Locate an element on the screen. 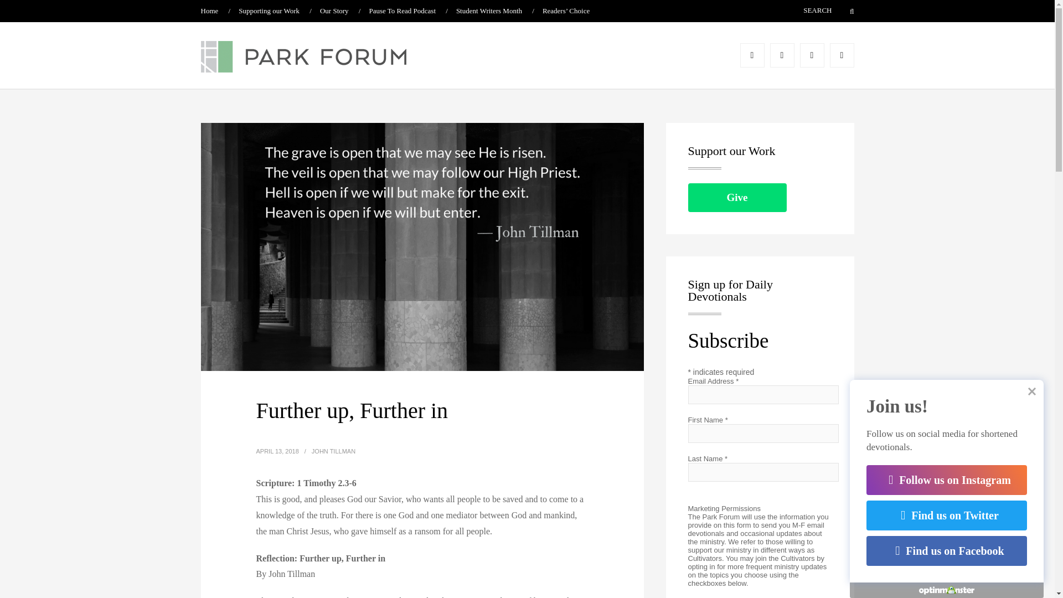  Supporting our Work is located at coordinates (269, 11).